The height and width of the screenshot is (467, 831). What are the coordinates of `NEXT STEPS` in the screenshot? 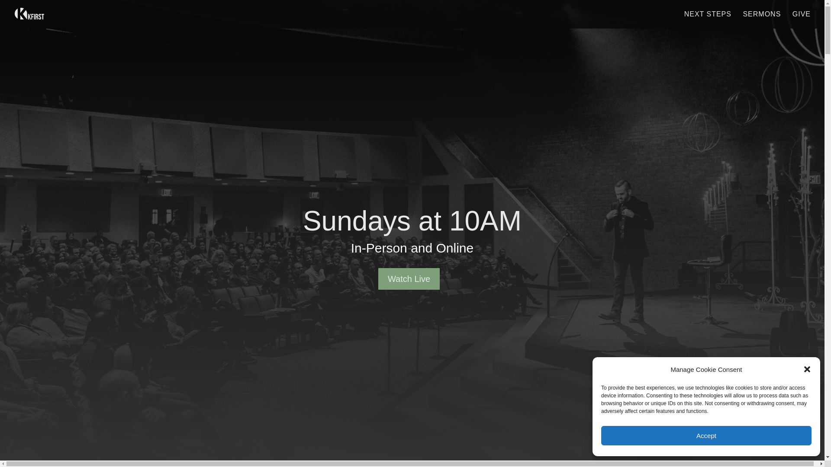 It's located at (707, 19).